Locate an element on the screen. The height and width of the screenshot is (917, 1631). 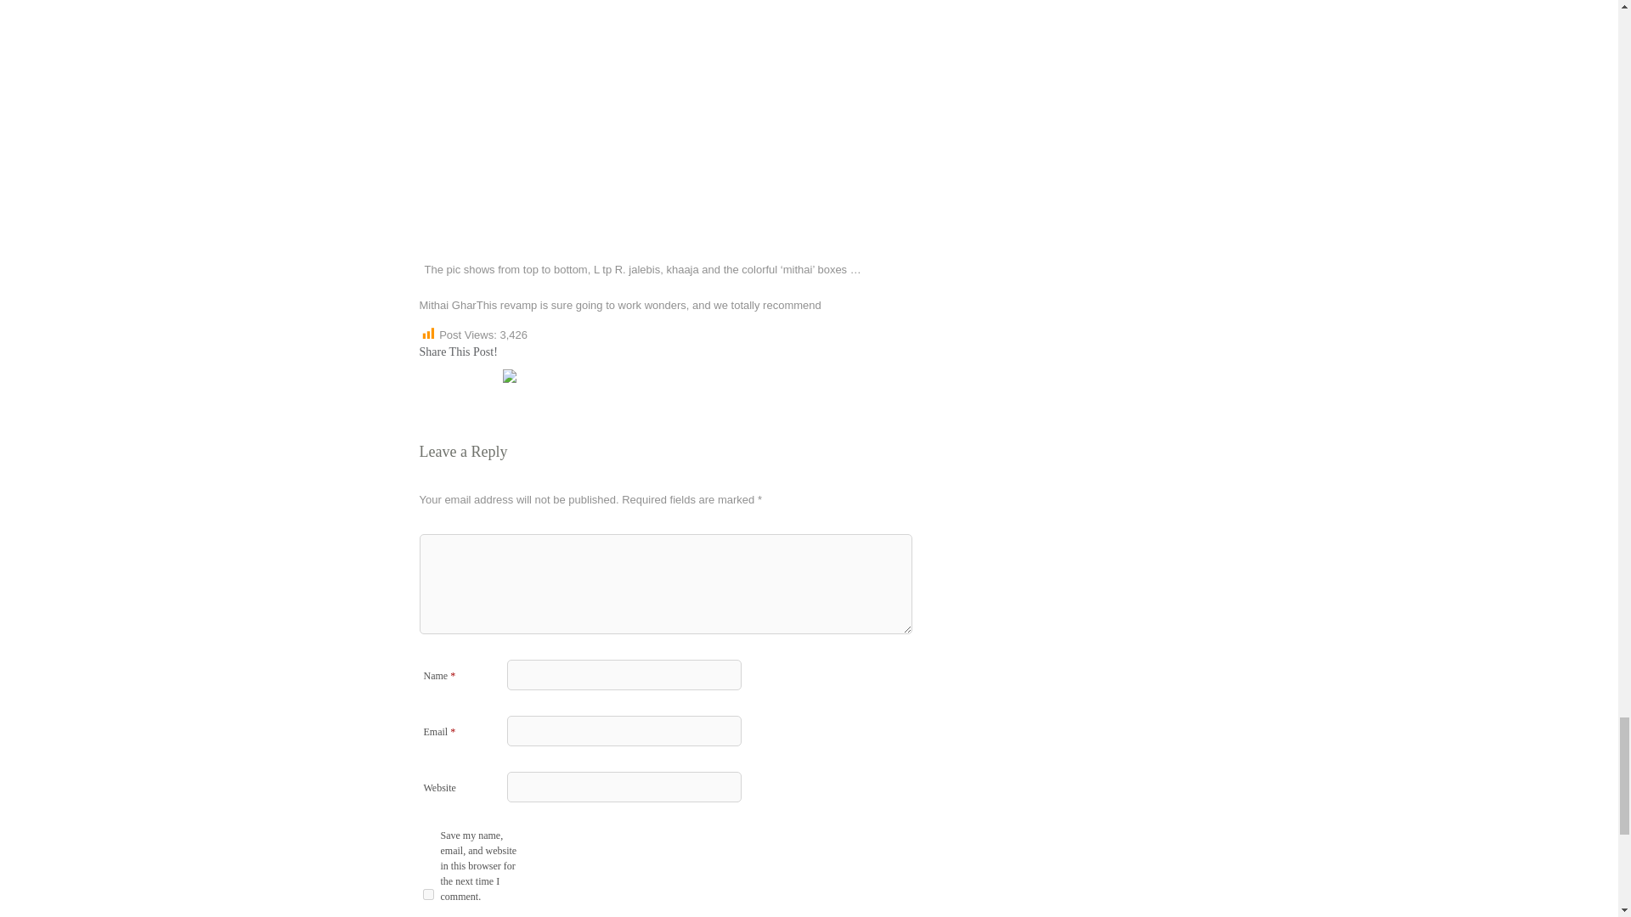
yes is located at coordinates (428, 893).